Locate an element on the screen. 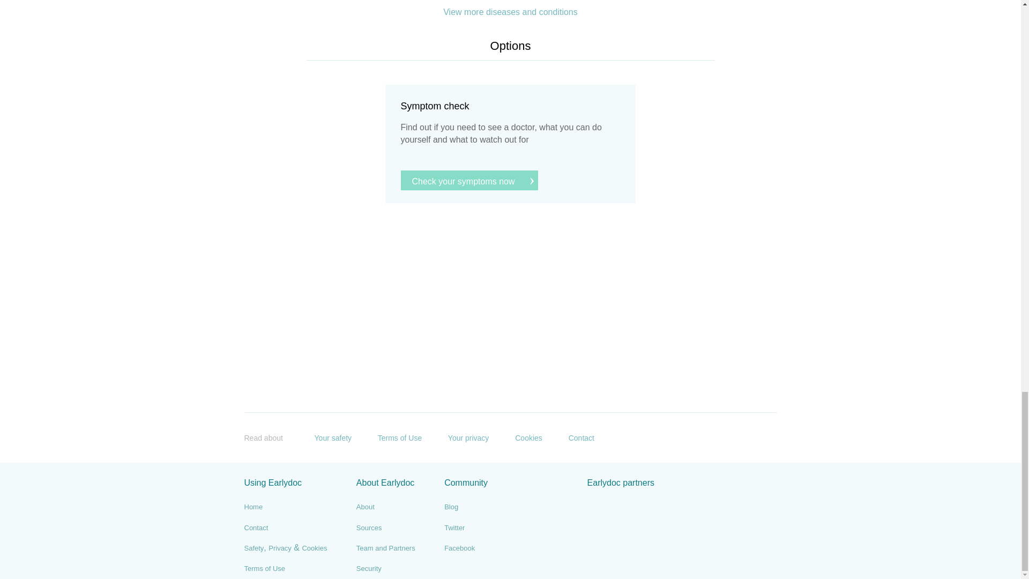  Cookies is located at coordinates (520, 436).